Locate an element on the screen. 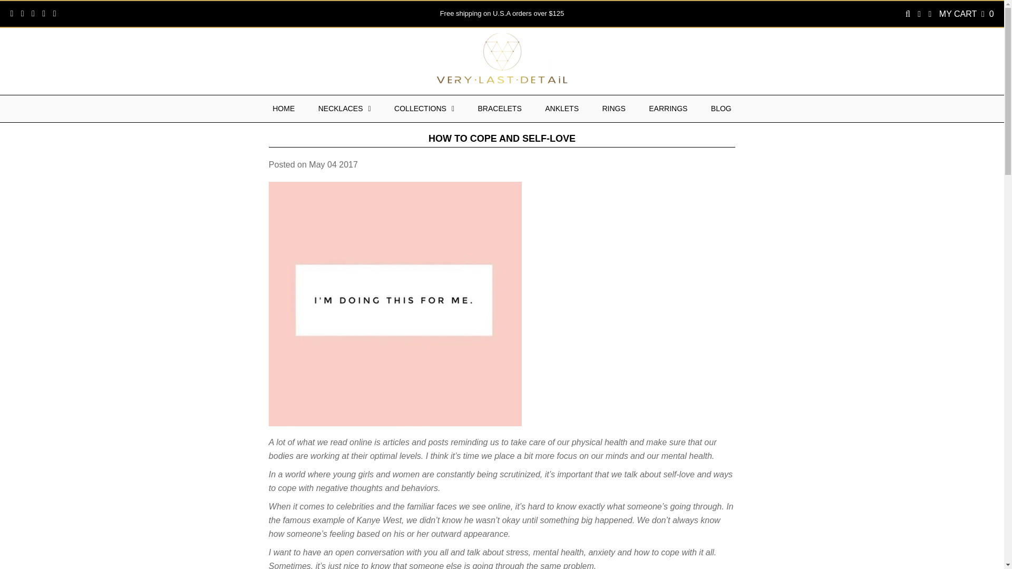 The width and height of the screenshot is (1012, 569). RINGS is located at coordinates (613, 109).